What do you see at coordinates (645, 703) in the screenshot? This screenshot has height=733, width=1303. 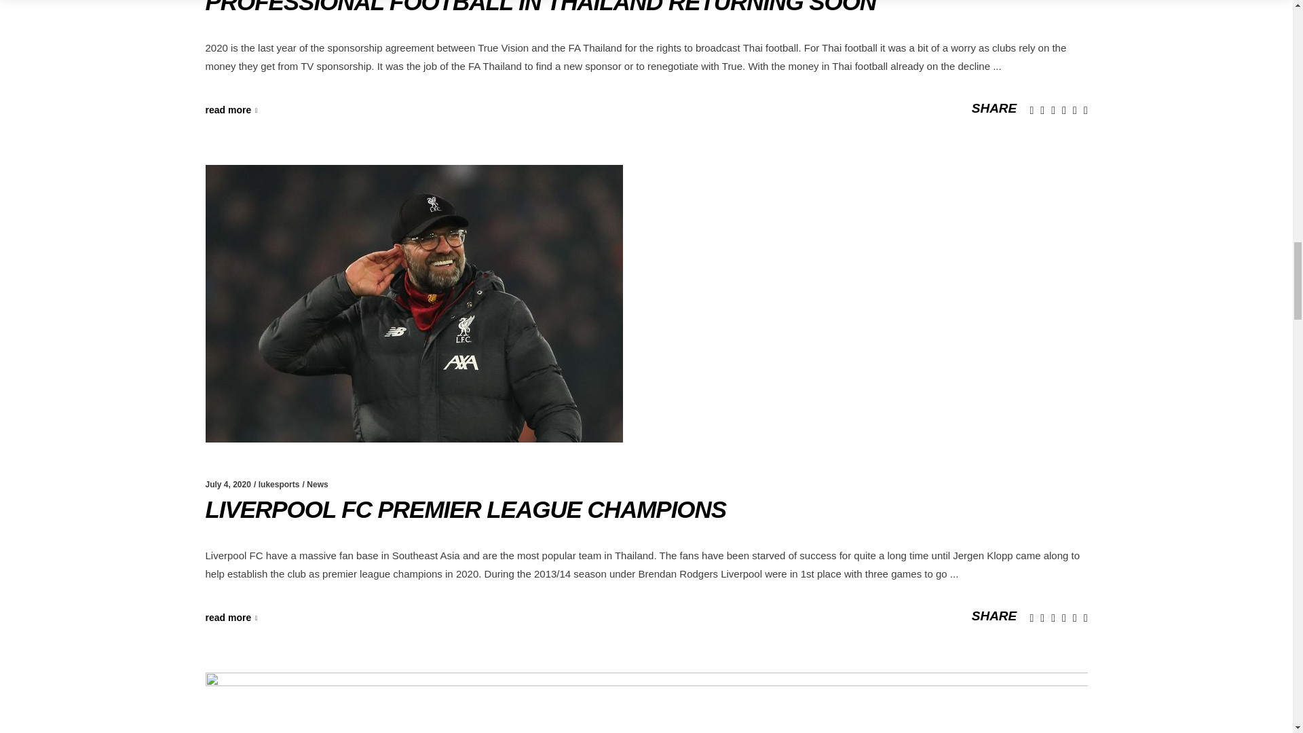 I see `Who will be Thai League 1 Champions` at bounding box center [645, 703].